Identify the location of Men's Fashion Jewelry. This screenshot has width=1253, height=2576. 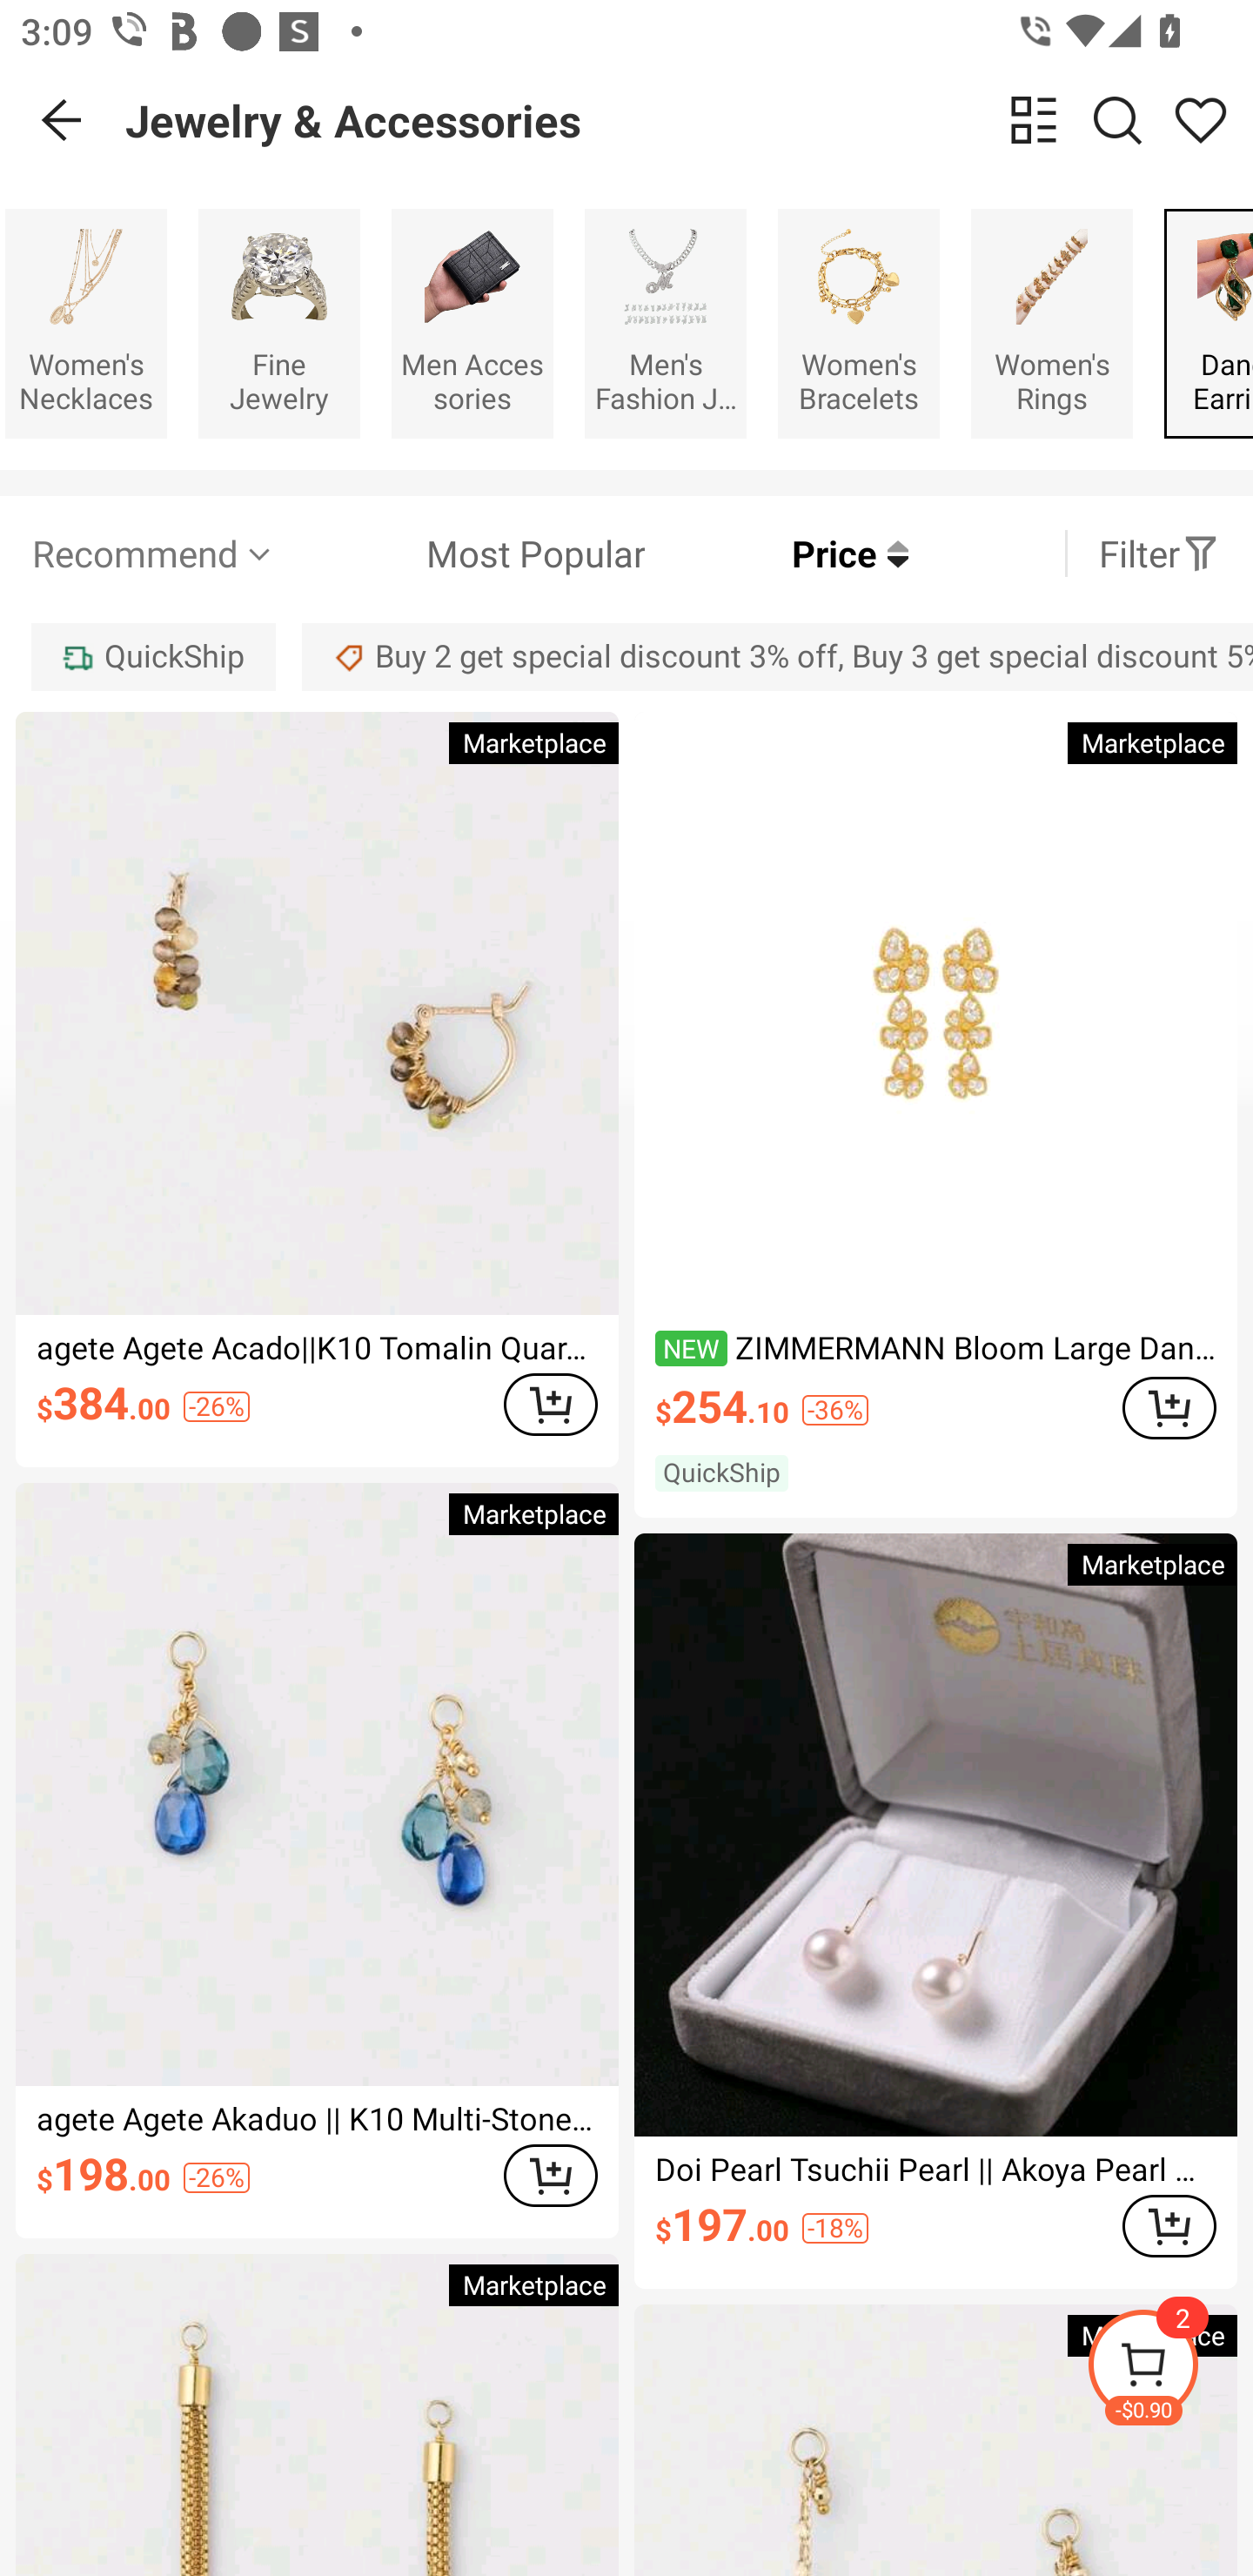
(666, 323).